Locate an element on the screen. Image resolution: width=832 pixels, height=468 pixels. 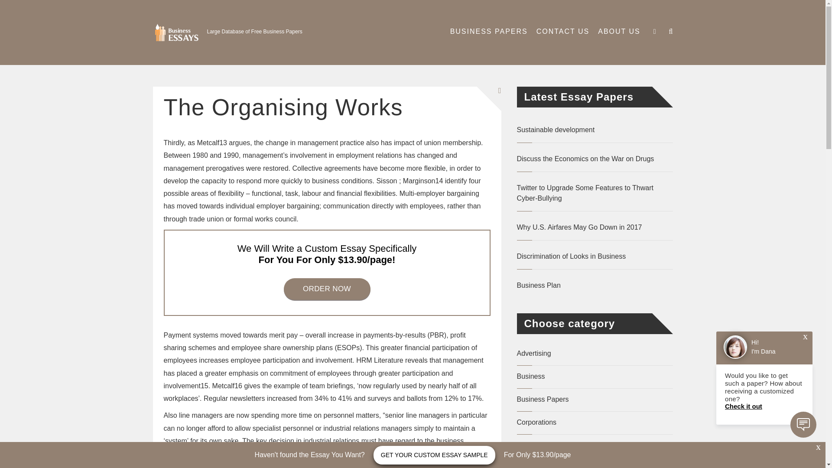
business-papers.com is located at coordinates (179, 41).